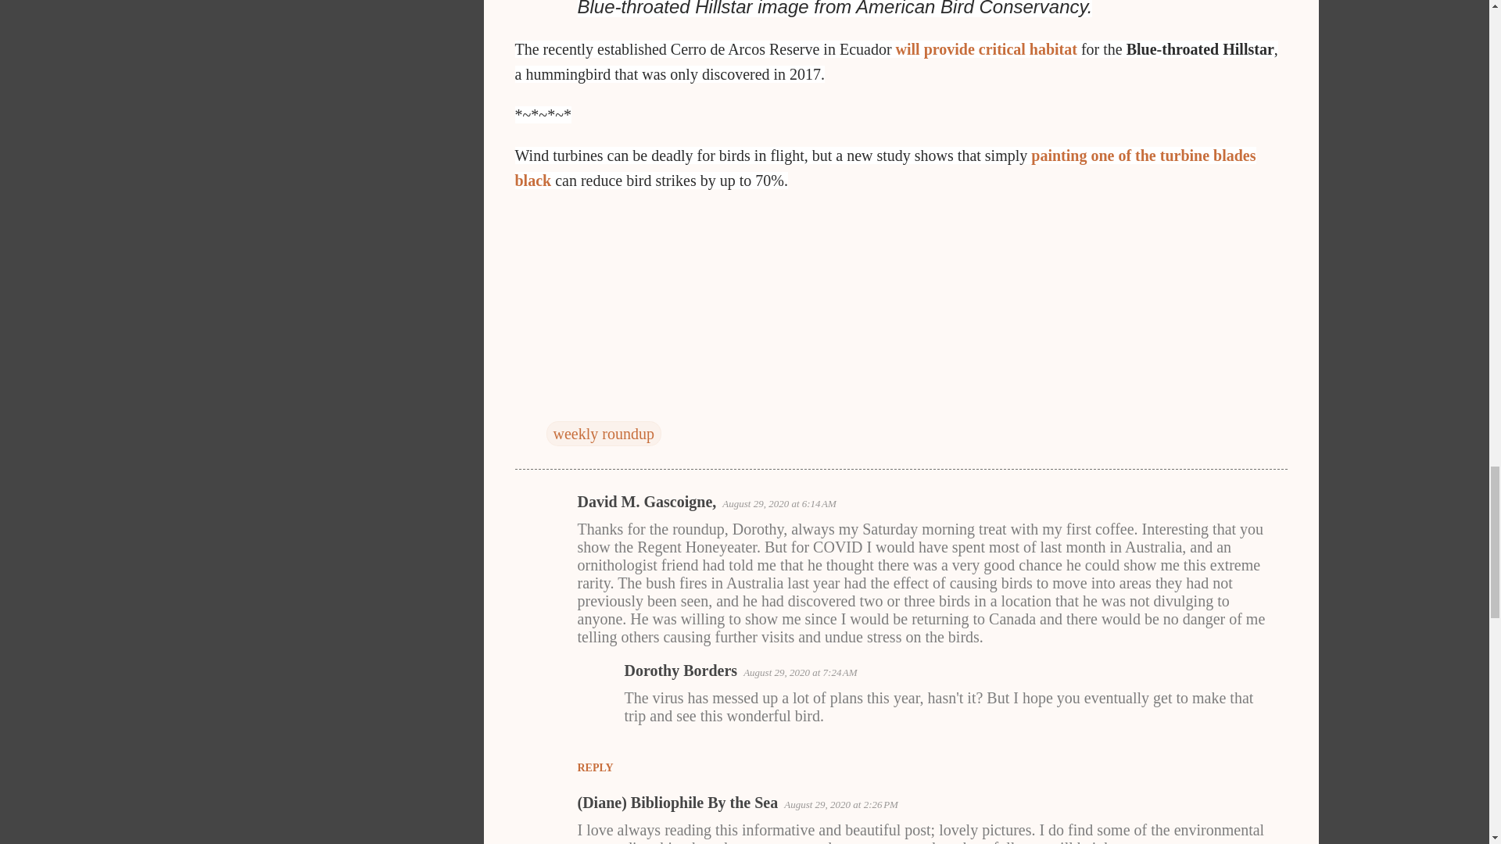  What do you see at coordinates (680, 671) in the screenshot?
I see `Dorothy Borders` at bounding box center [680, 671].